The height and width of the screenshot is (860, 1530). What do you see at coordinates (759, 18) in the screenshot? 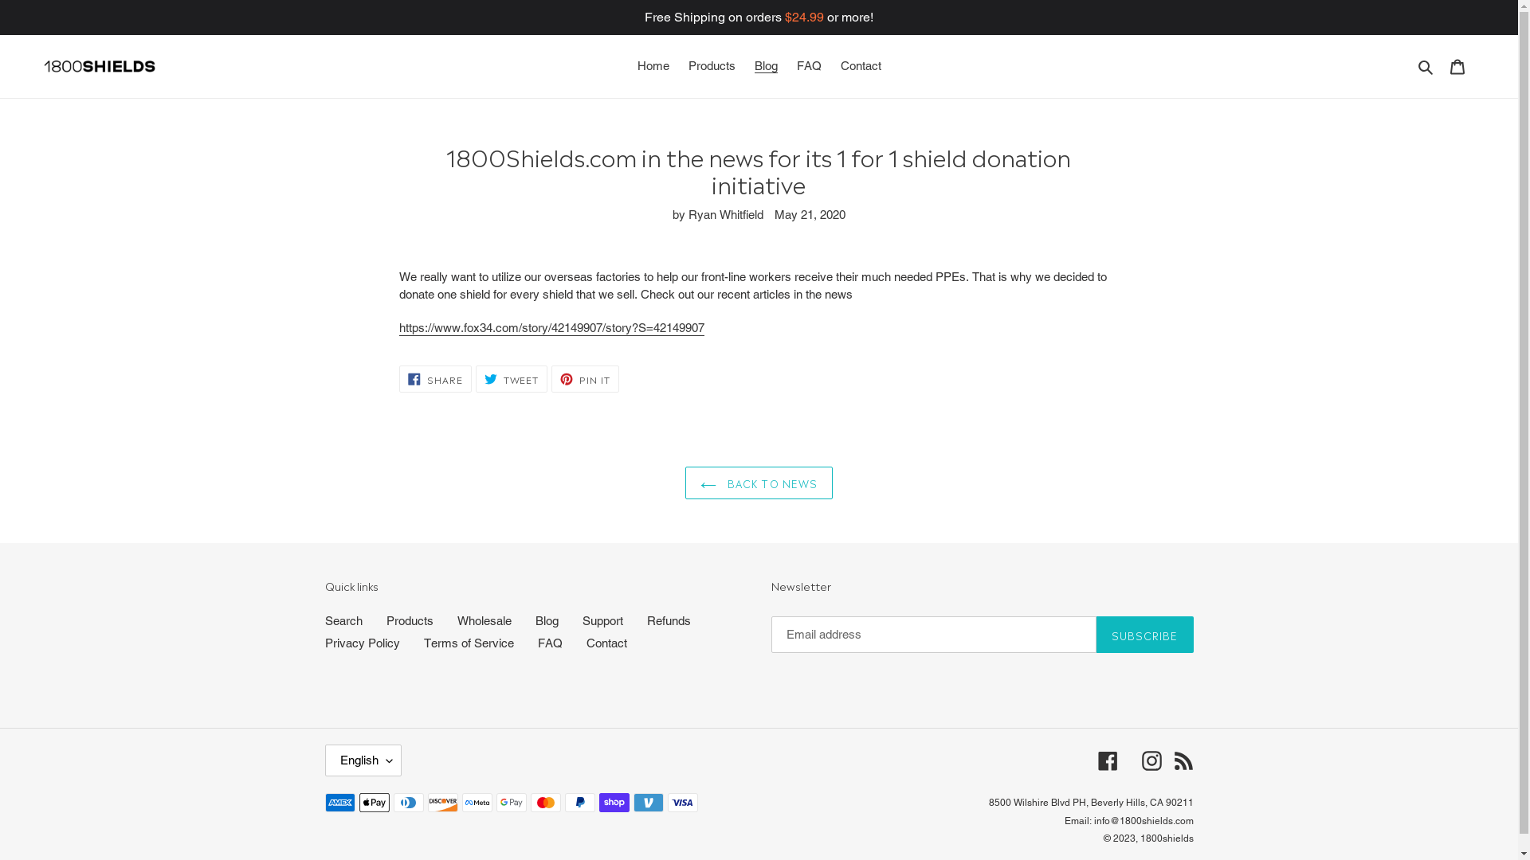
I see `Free Shipping on orders $24.99 or more!` at bounding box center [759, 18].